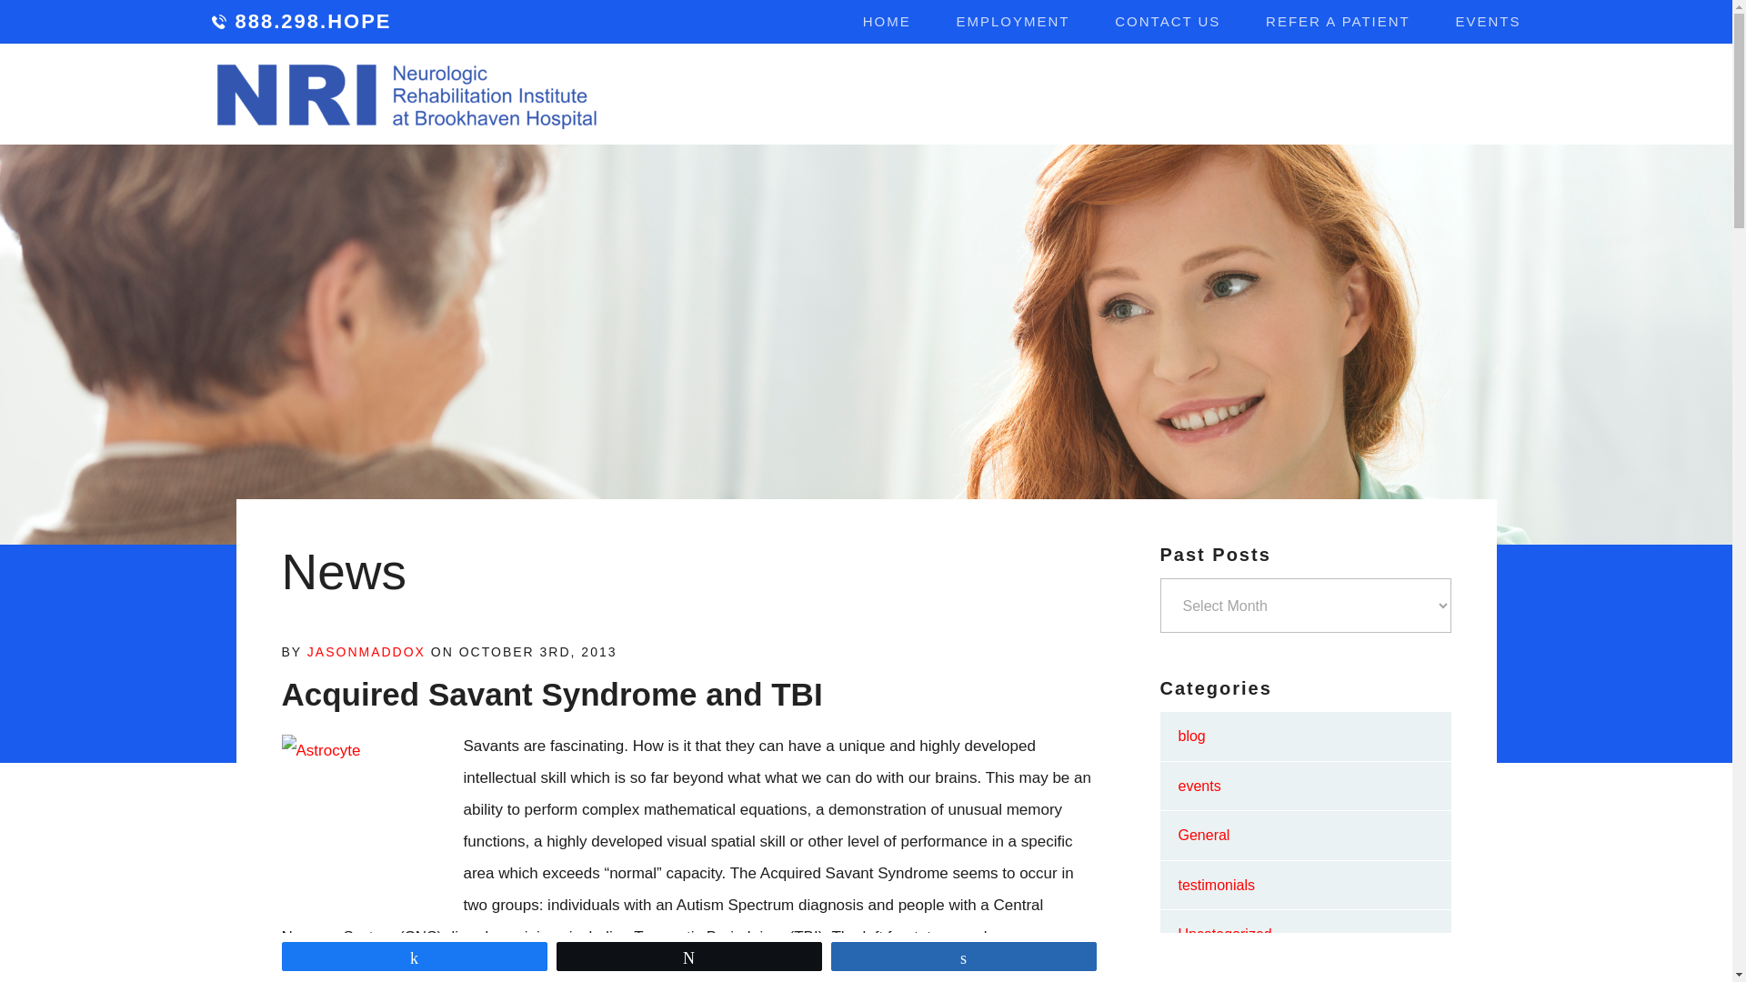  Describe the element at coordinates (887, 22) in the screenshot. I see `HOME` at that location.